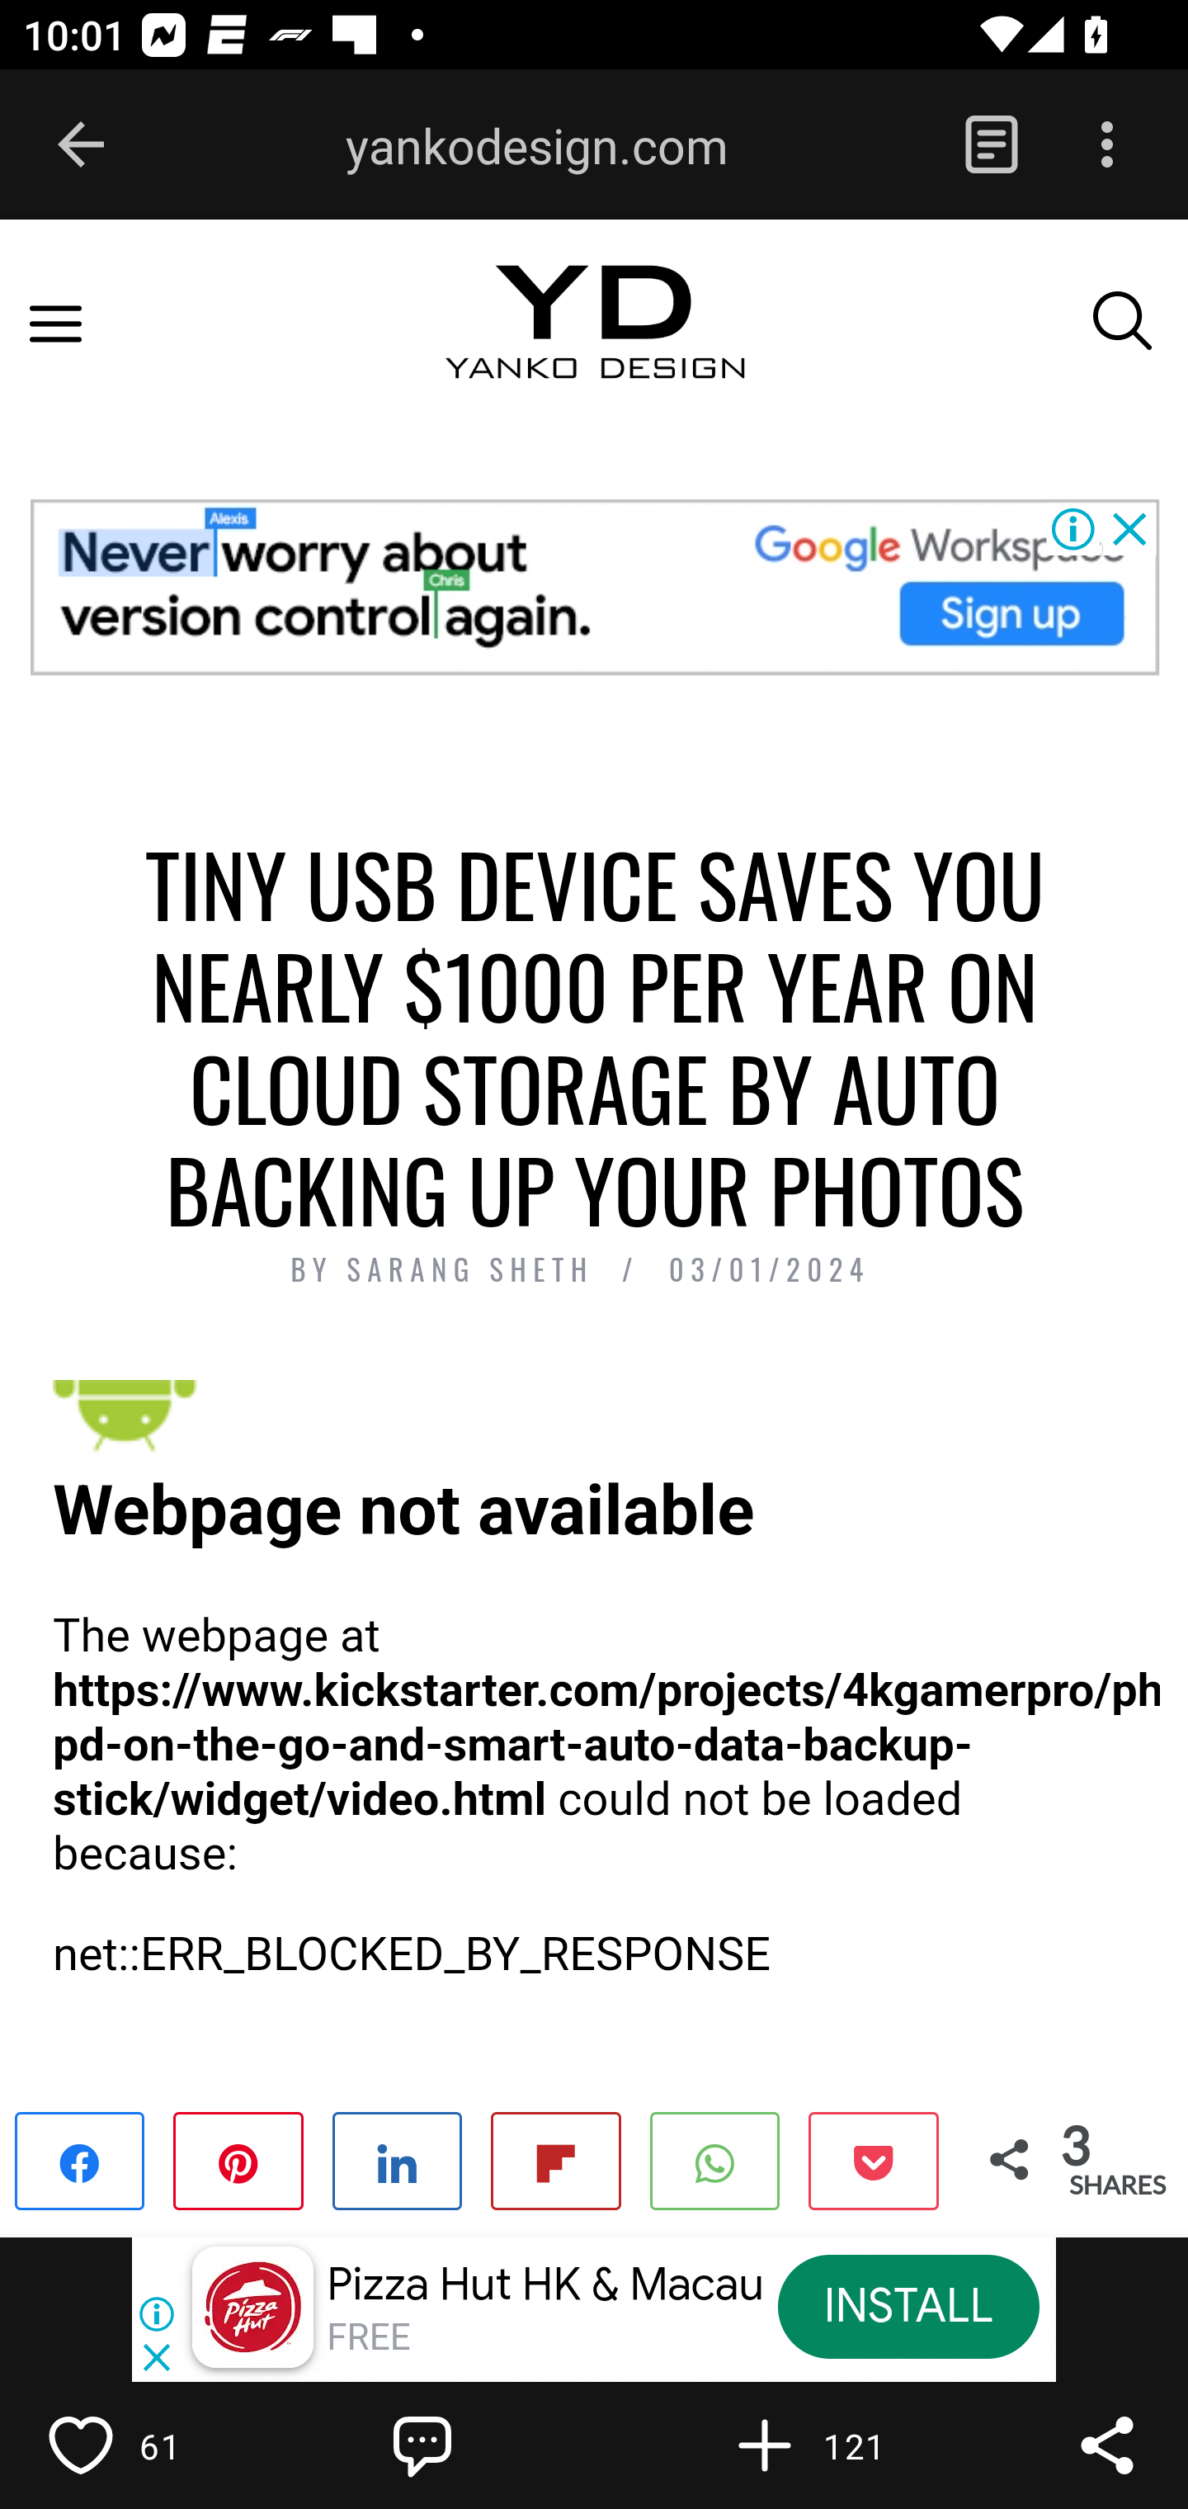 Image resolution: width=1188 pixels, height=2509 pixels. What do you see at coordinates (368, 2337) in the screenshot?
I see `FREE` at bounding box center [368, 2337].